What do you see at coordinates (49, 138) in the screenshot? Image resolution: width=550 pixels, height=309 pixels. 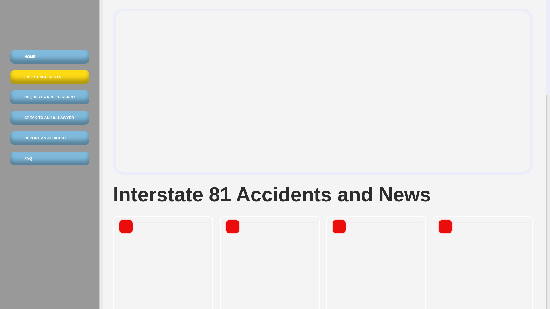 I see `REPORT AN ACCIDENT` at bounding box center [49, 138].